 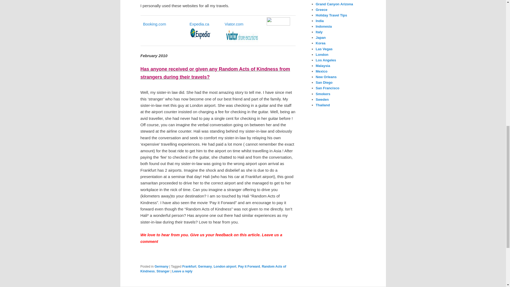 What do you see at coordinates (205, 266) in the screenshot?
I see `Germany` at bounding box center [205, 266].